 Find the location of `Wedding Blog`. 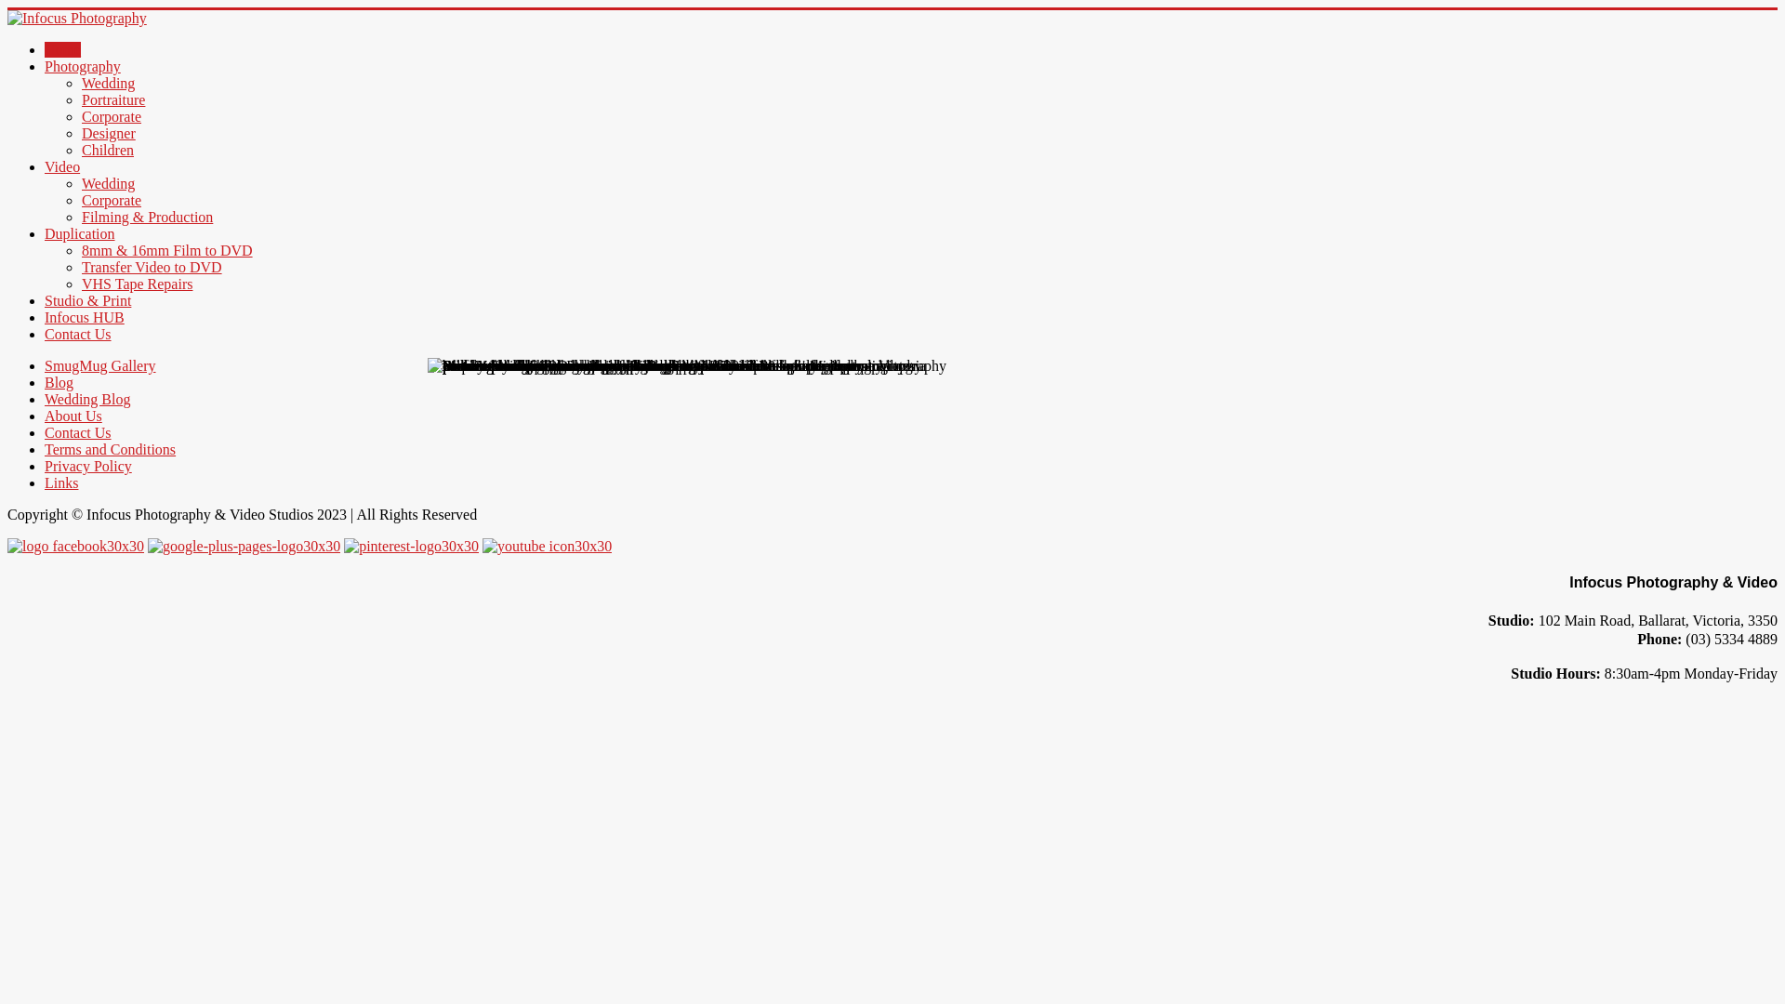

Wedding Blog is located at coordinates (87, 400).